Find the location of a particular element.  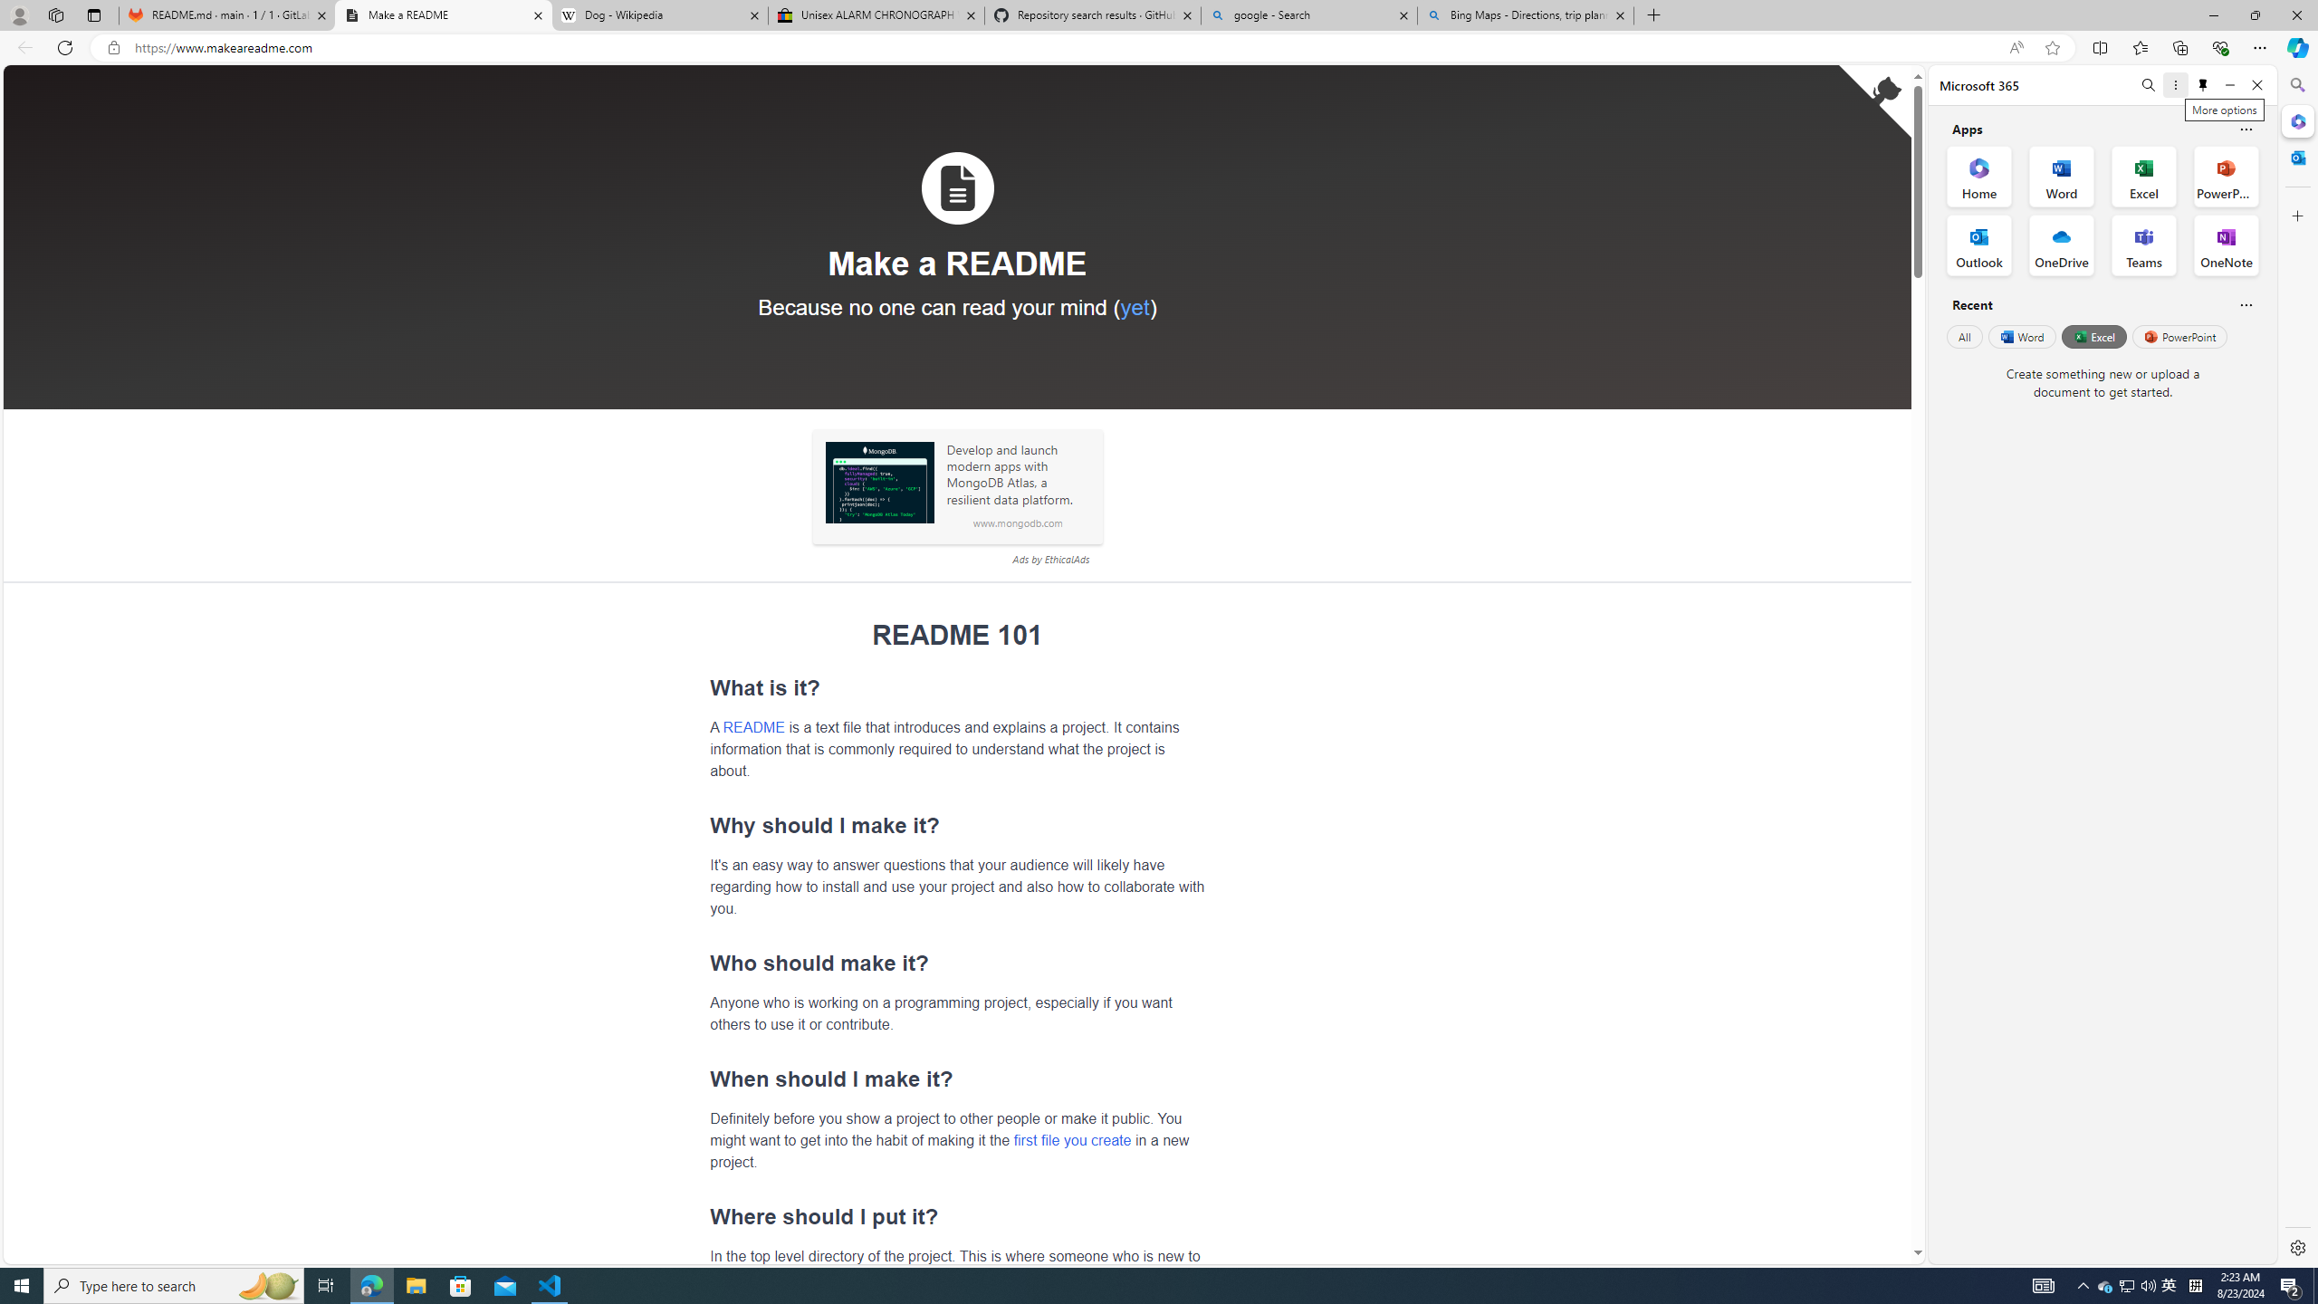

README is located at coordinates (753, 726).